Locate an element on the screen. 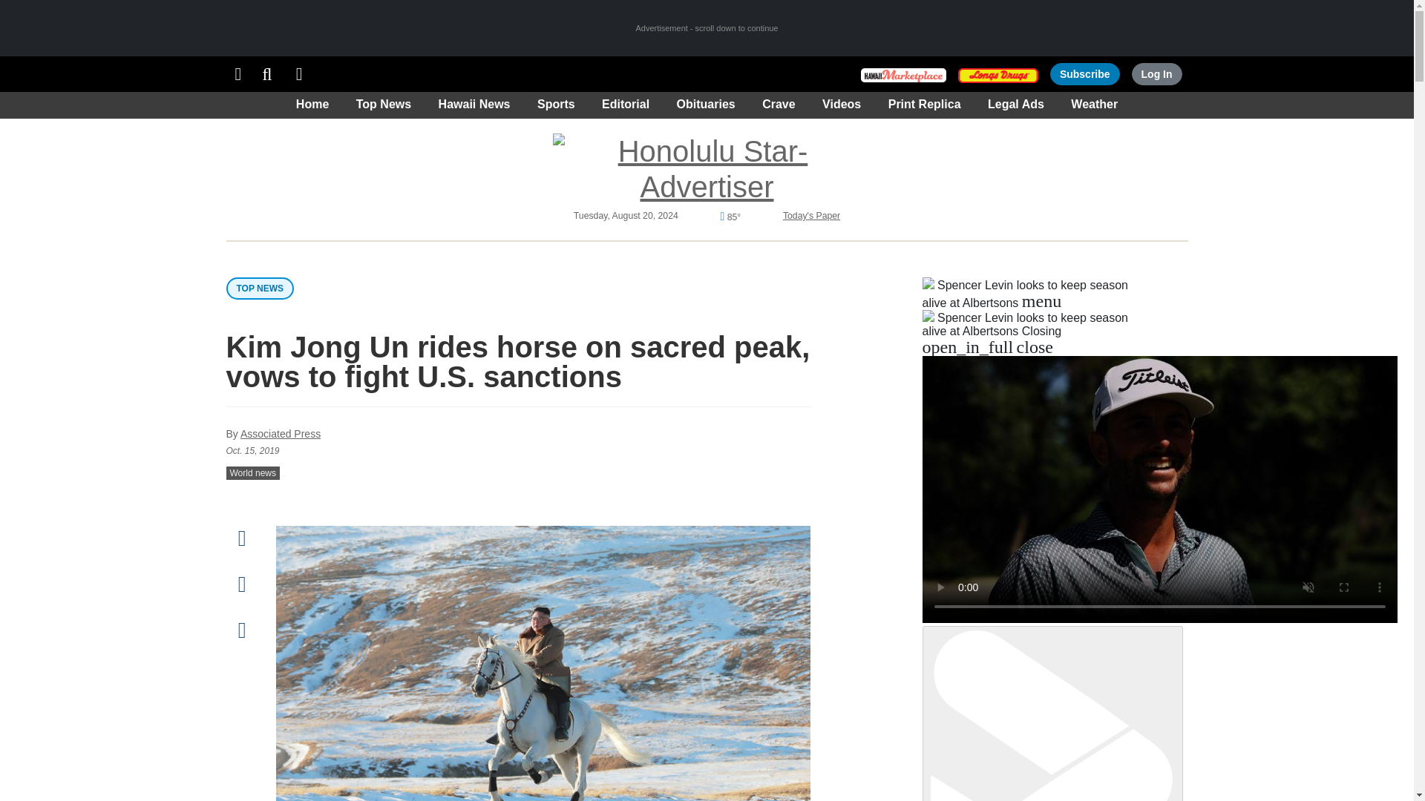  See more stories by Associated Press is located at coordinates (281, 433).